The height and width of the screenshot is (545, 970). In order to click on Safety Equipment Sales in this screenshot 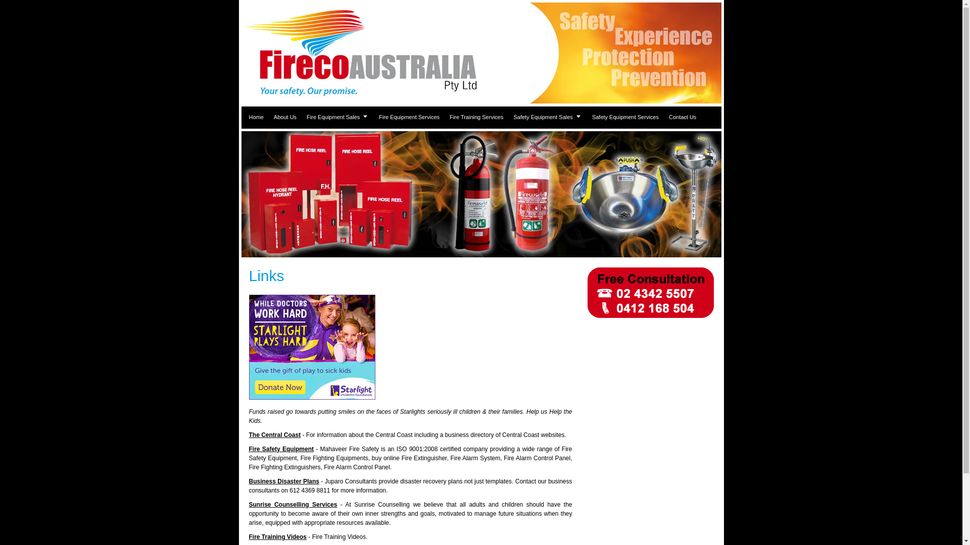, I will do `click(548, 117)`.